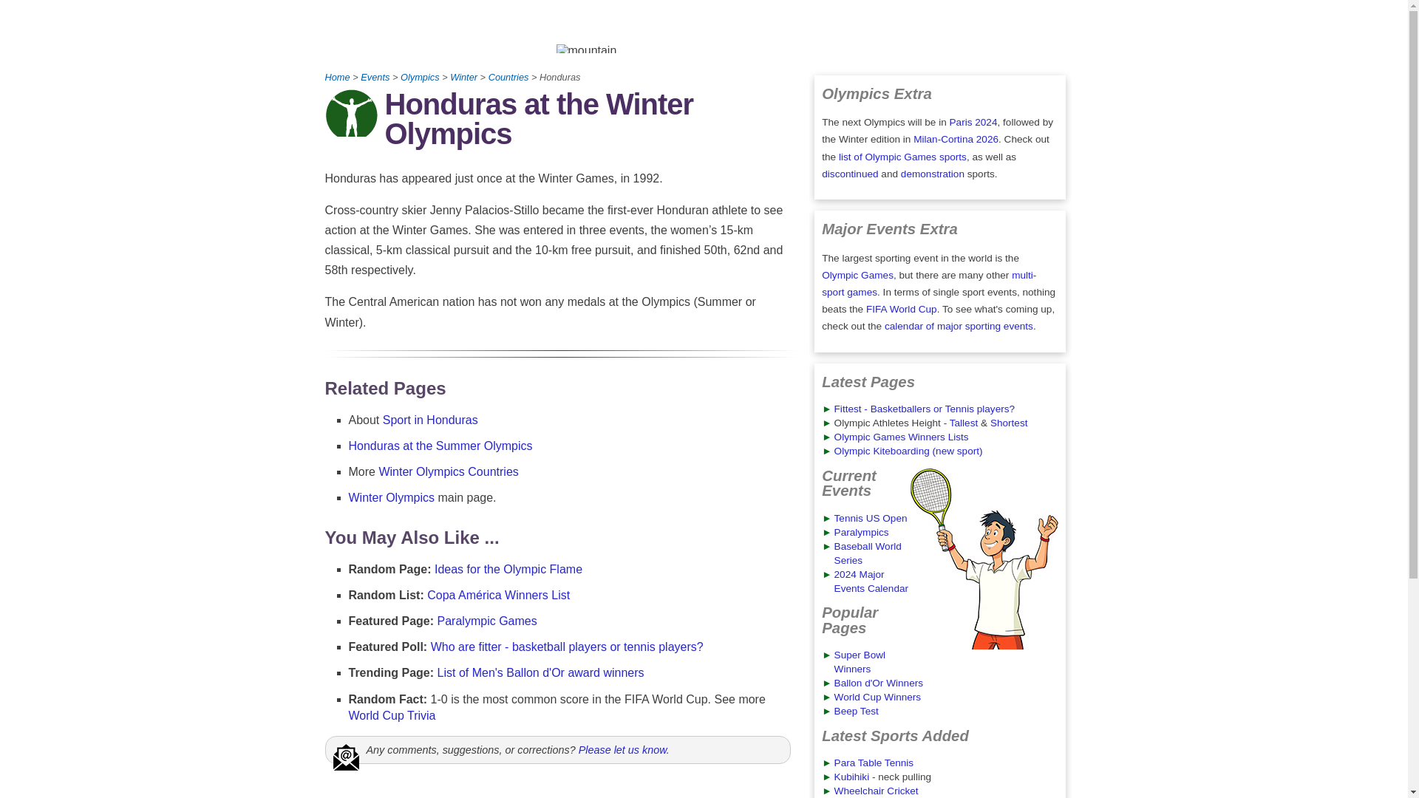 The image size is (1419, 798). What do you see at coordinates (850, 174) in the screenshot?
I see `discontinued` at bounding box center [850, 174].